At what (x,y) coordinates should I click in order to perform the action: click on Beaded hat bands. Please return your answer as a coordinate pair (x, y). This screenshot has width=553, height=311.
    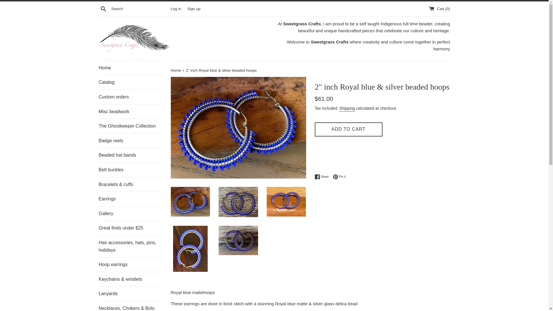
    Looking at the image, I should click on (130, 155).